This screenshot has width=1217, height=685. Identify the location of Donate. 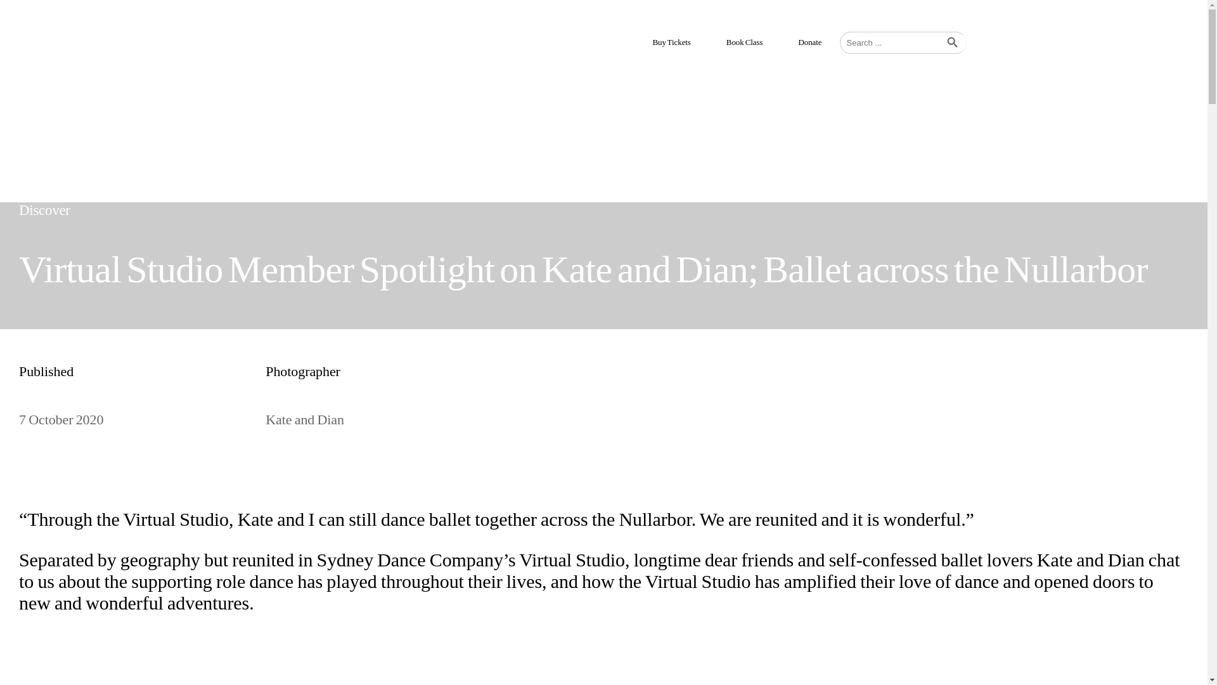
(809, 42).